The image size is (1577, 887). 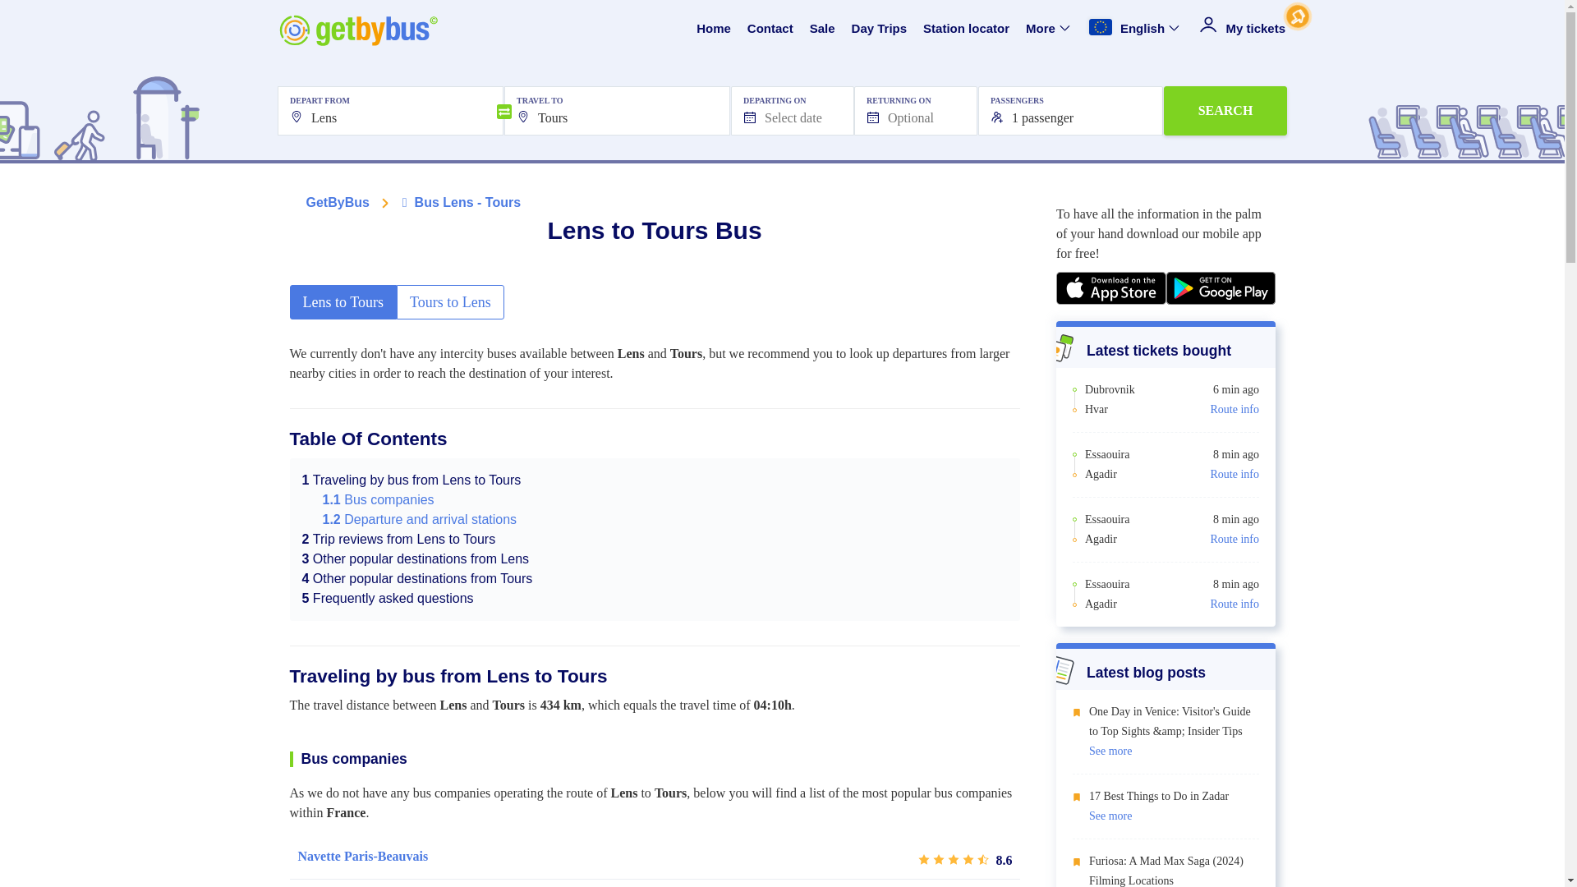 What do you see at coordinates (617, 110) in the screenshot?
I see `Tours` at bounding box center [617, 110].